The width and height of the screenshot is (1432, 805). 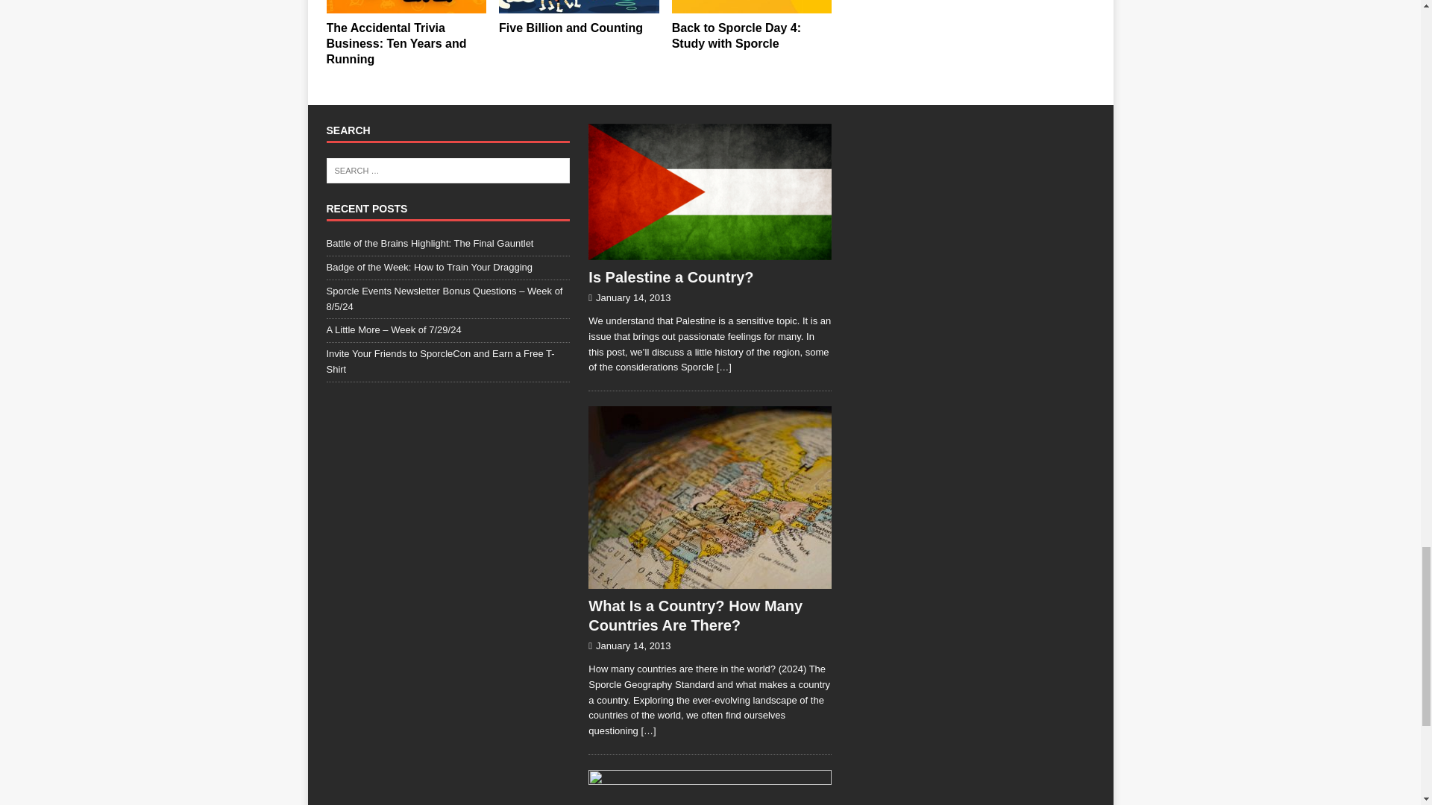 What do you see at coordinates (579, 7) in the screenshot?
I see `Five Billion and Counting` at bounding box center [579, 7].